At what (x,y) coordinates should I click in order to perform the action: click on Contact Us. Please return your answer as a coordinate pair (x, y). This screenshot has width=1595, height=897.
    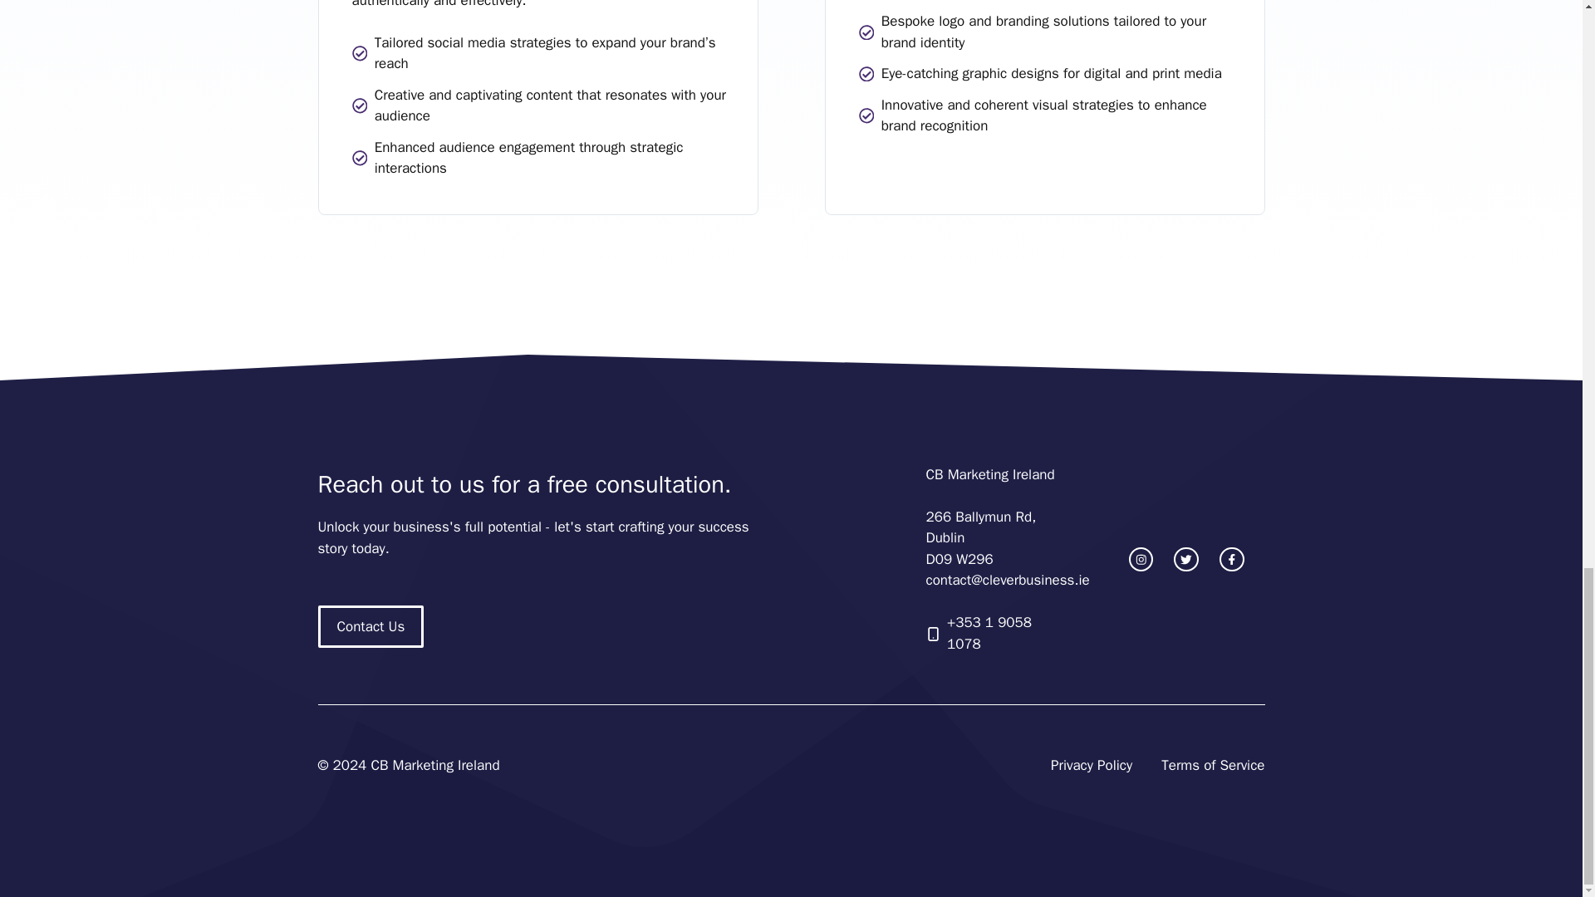
    Looking at the image, I should click on (371, 626).